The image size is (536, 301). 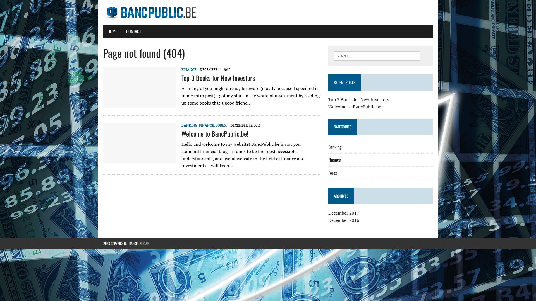 I want to click on Welcome to BancPublic.be!, so click(x=140, y=159).